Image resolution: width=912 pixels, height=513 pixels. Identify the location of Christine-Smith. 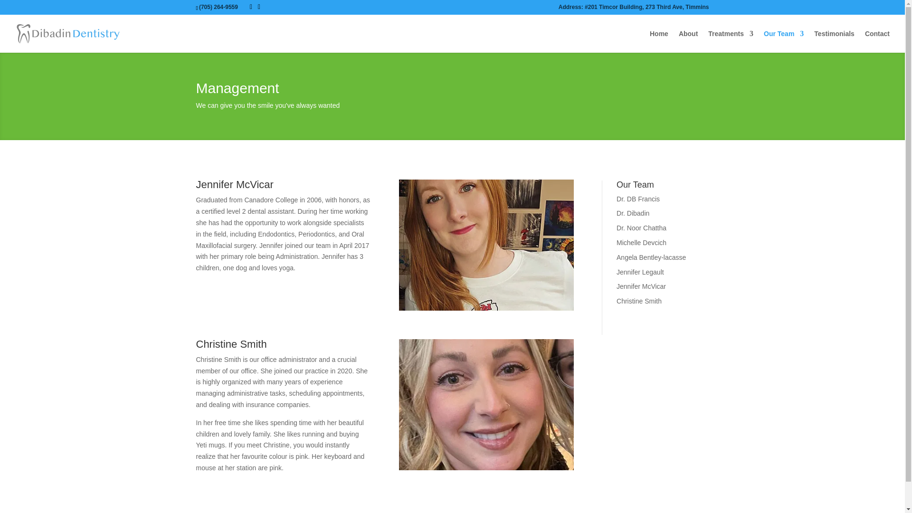
(486, 405).